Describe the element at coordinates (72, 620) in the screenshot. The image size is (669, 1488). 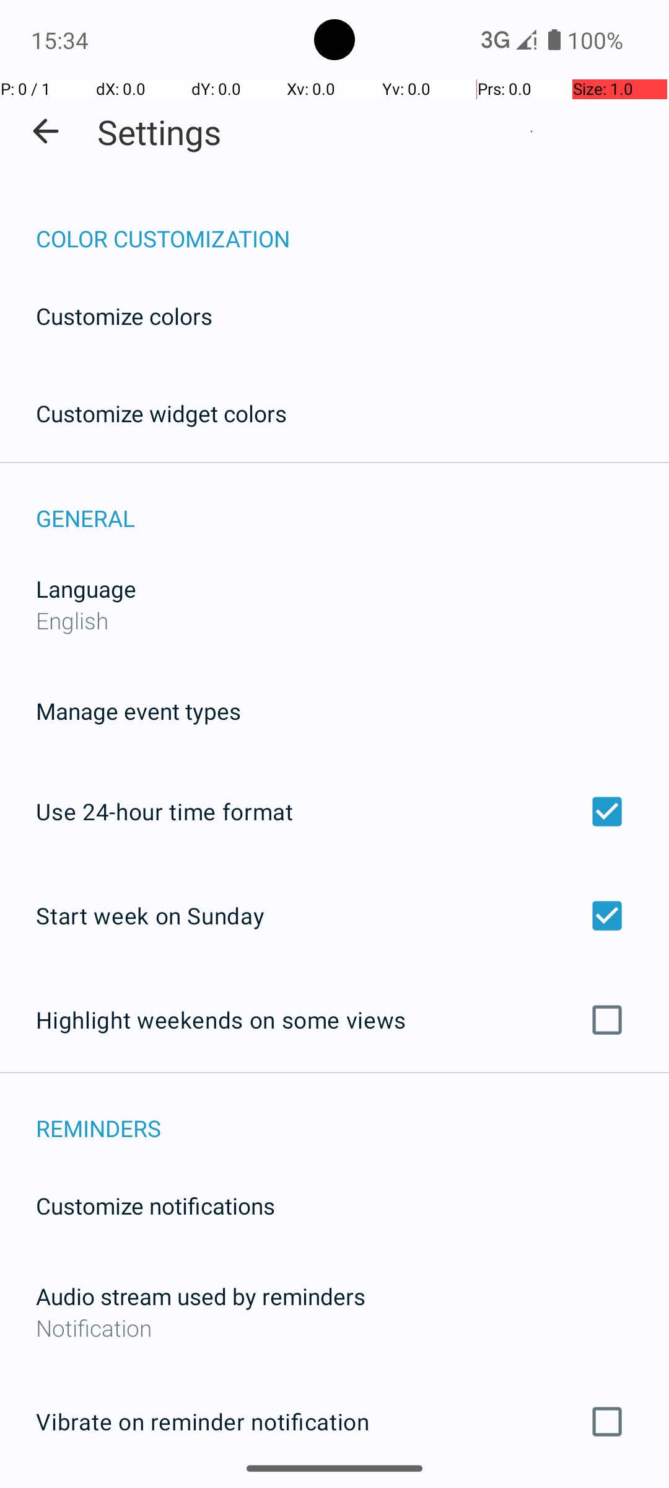
I see `English` at that location.